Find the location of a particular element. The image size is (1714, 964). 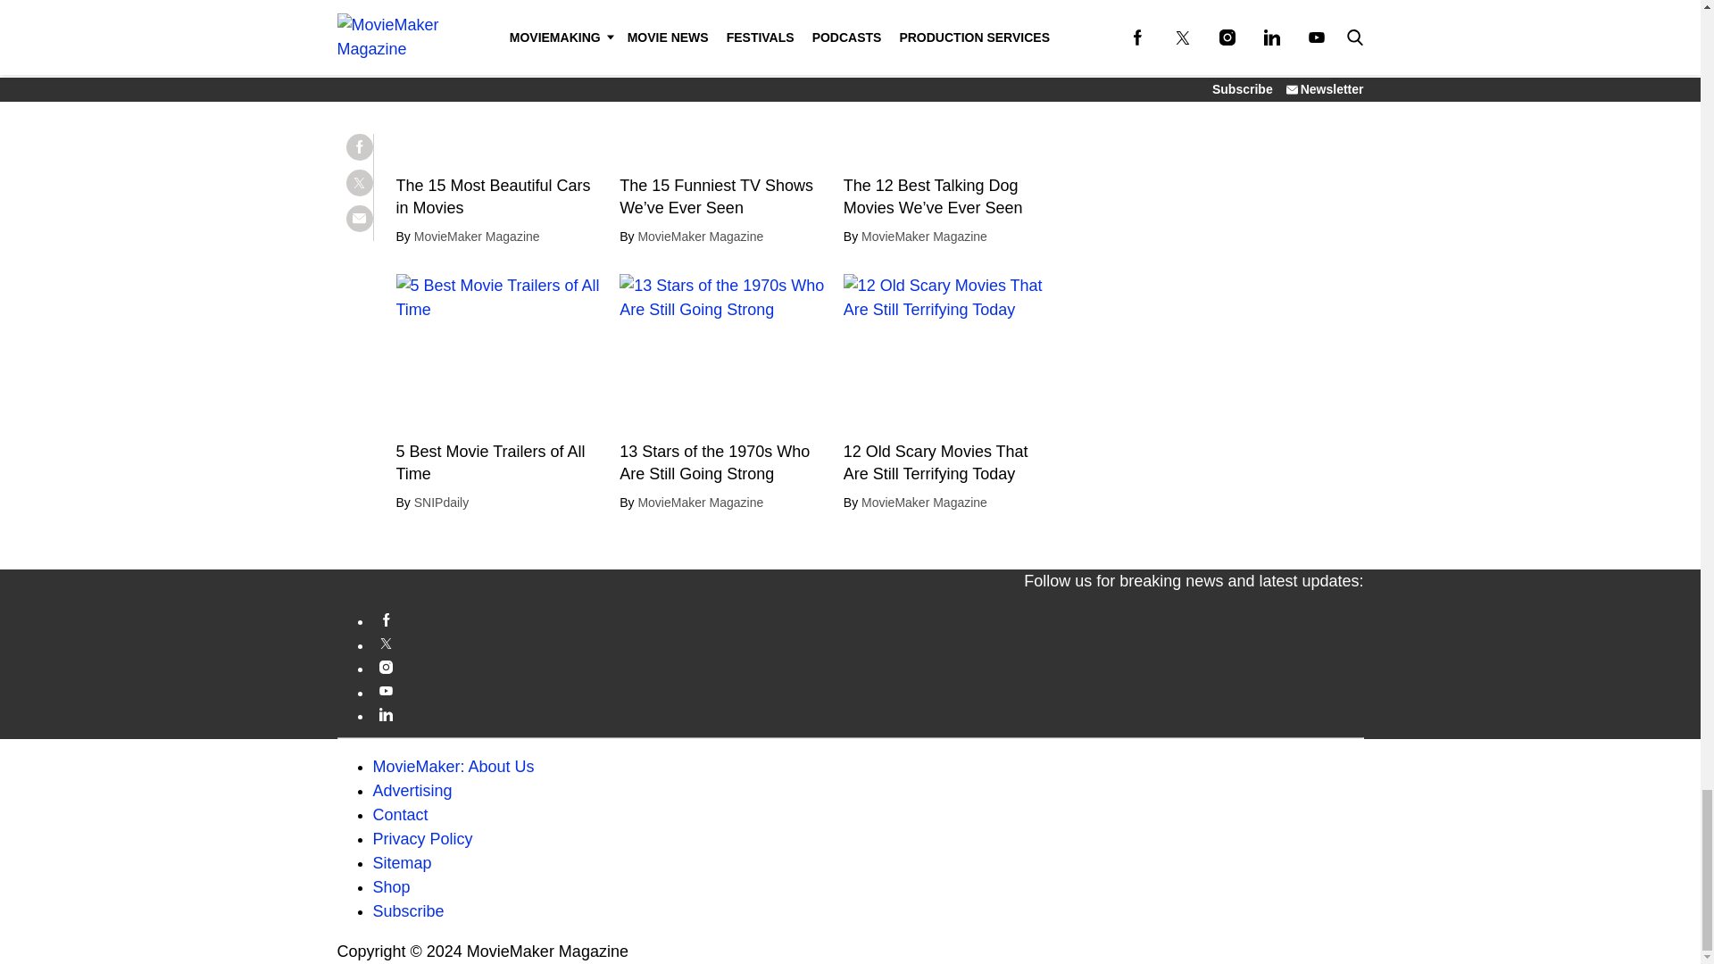

Advertising is located at coordinates (412, 791).